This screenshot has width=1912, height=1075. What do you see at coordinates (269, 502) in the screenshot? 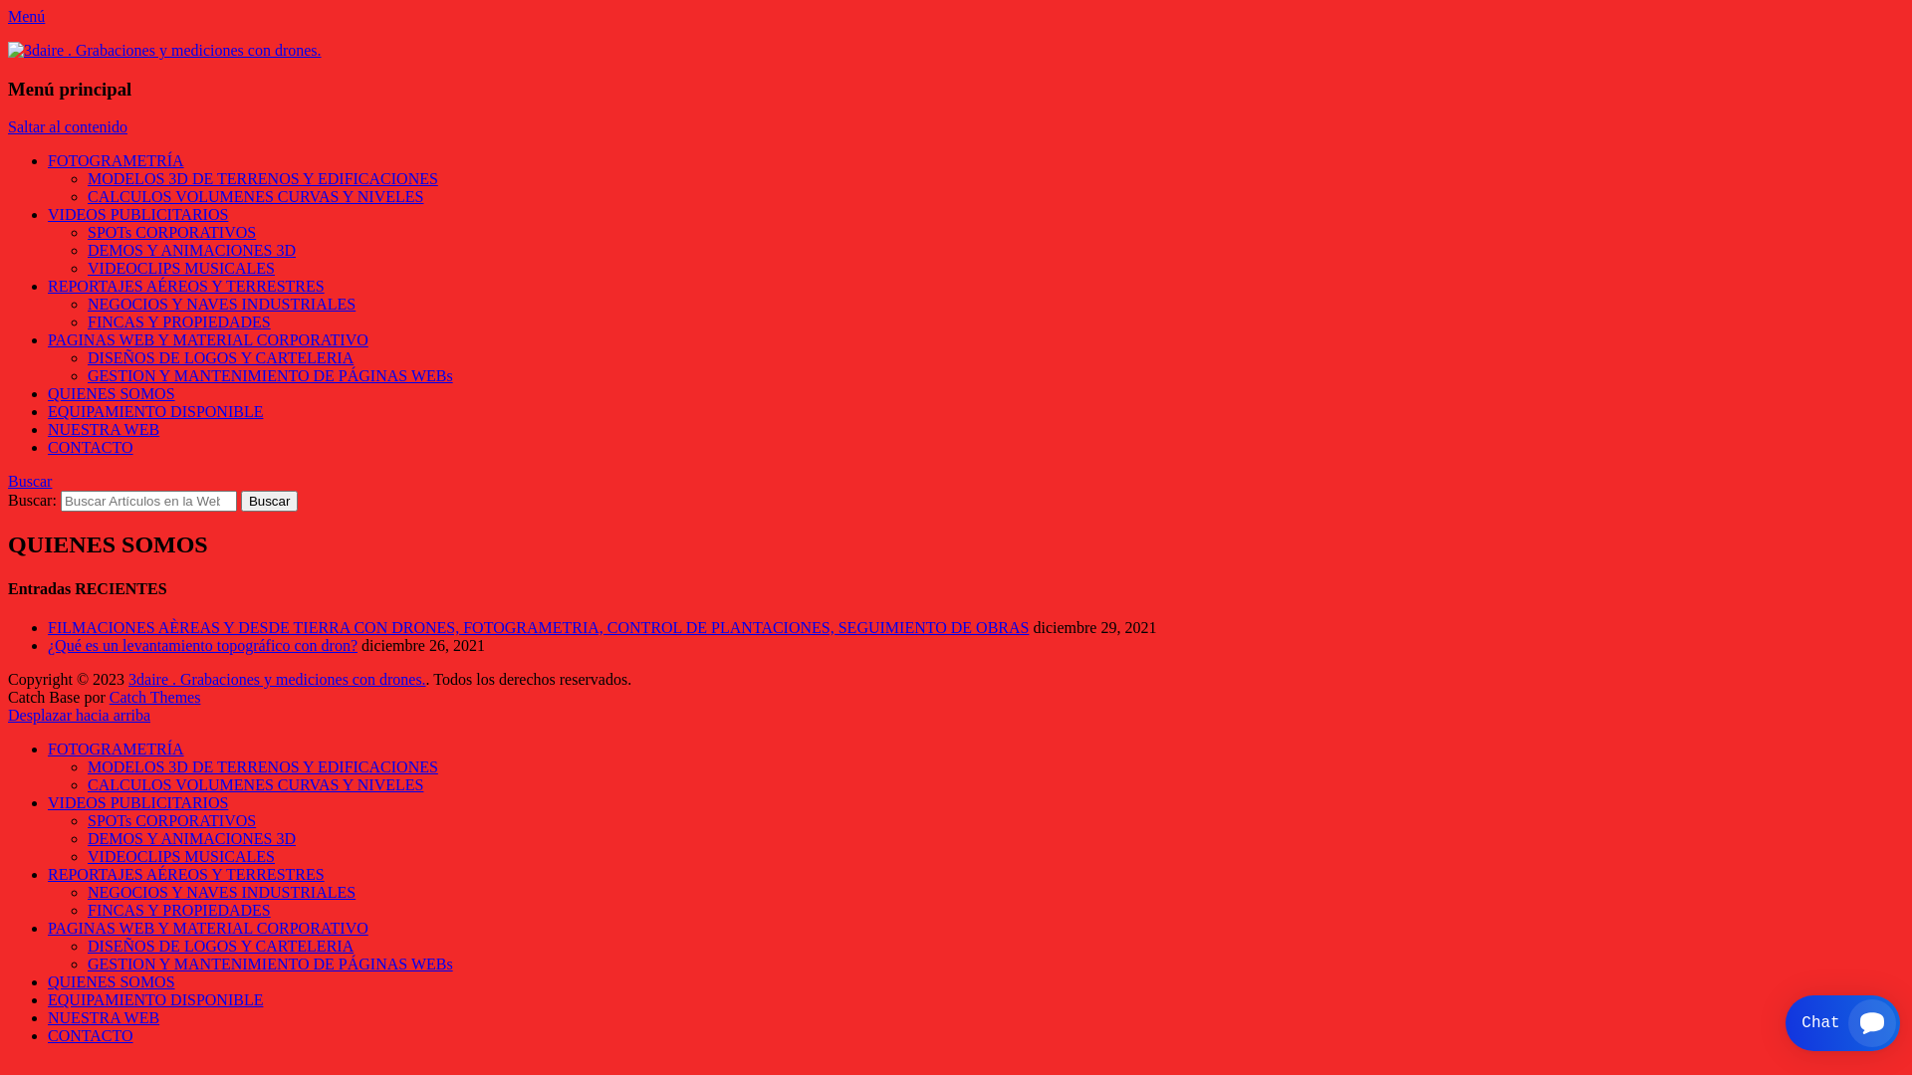
I see `Buscar` at bounding box center [269, 502].